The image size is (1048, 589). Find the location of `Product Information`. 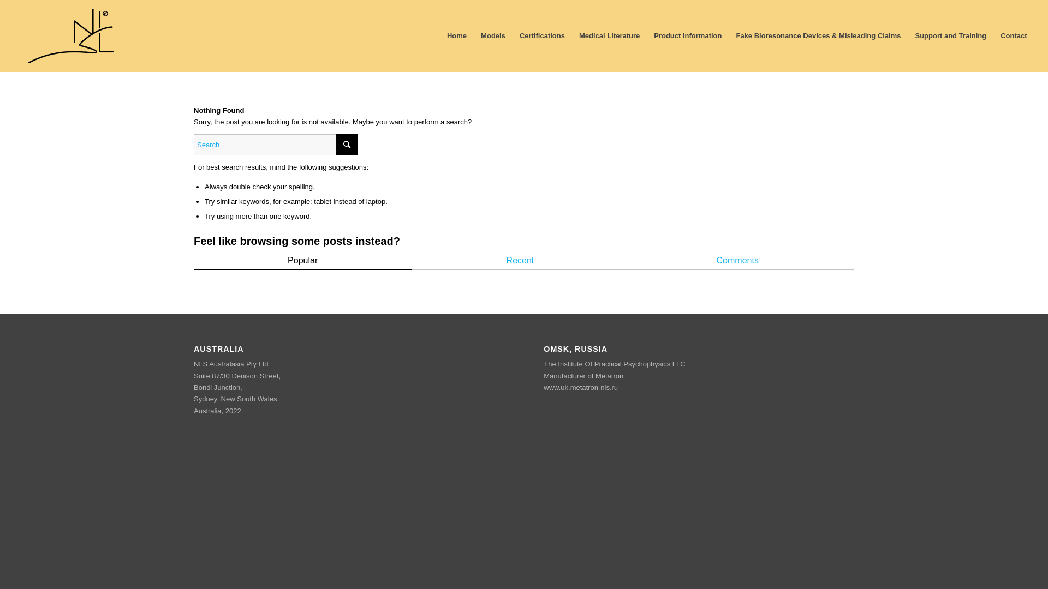

Product Information is located at coordinates (688, 36).